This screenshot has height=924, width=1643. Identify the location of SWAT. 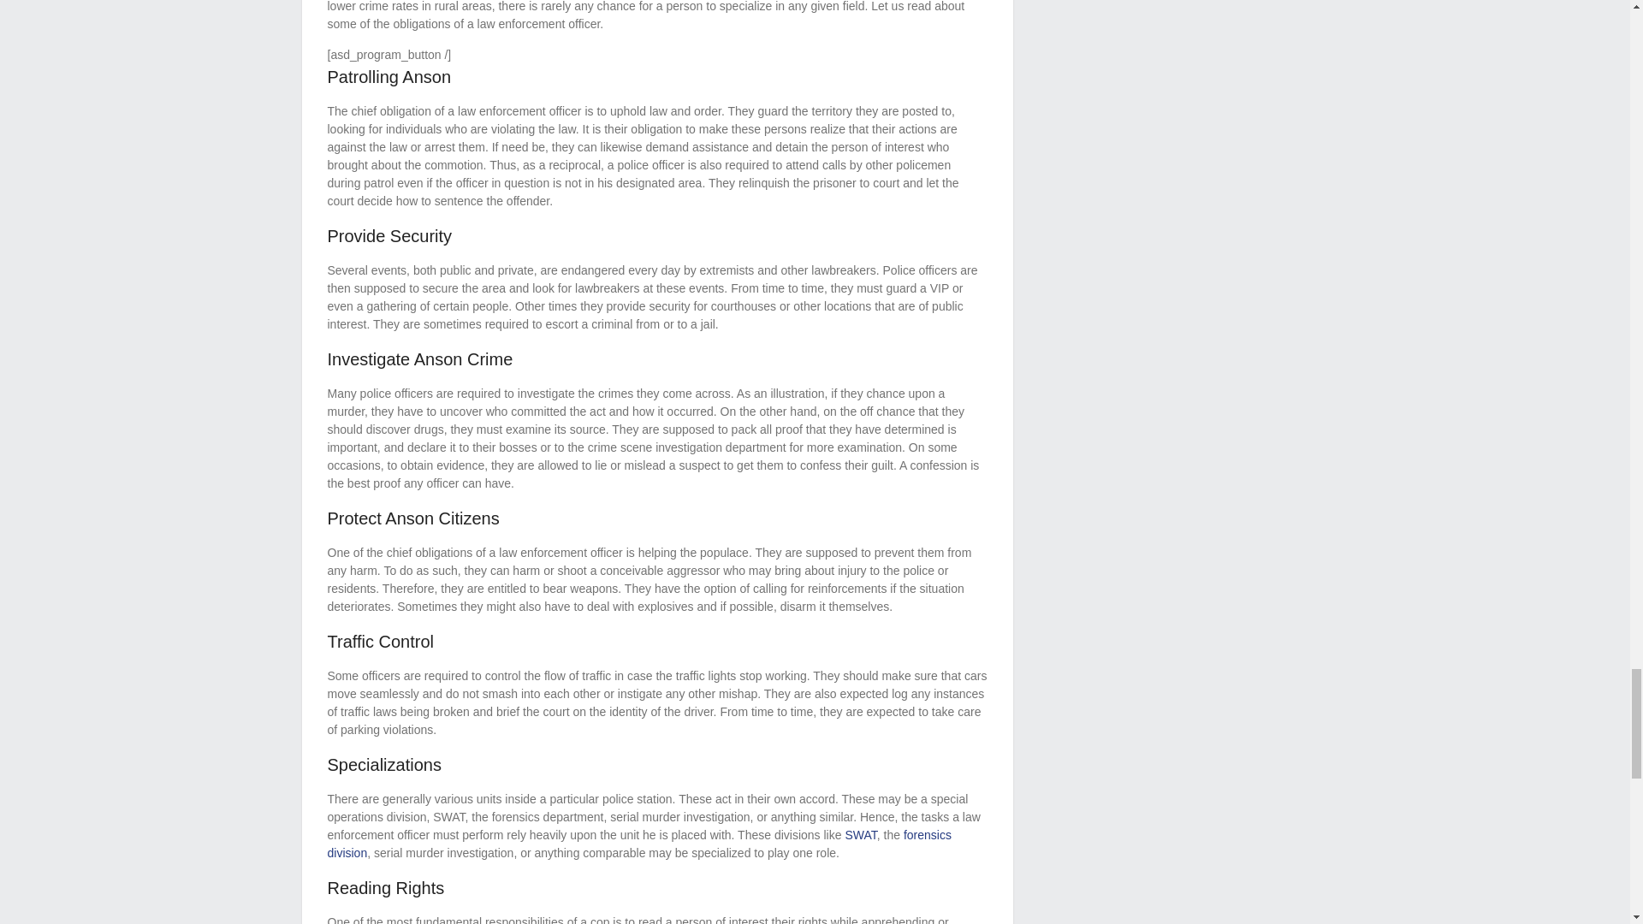
(859, 834).